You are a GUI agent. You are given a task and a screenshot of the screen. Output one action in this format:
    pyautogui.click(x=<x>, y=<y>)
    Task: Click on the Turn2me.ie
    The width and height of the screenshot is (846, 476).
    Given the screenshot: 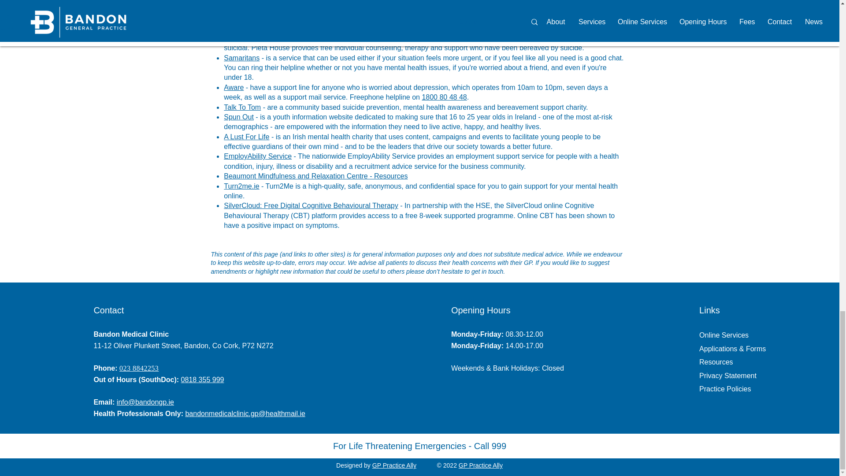 What is the action you would take?
    pyautogui.click(x=241, y=186)
    